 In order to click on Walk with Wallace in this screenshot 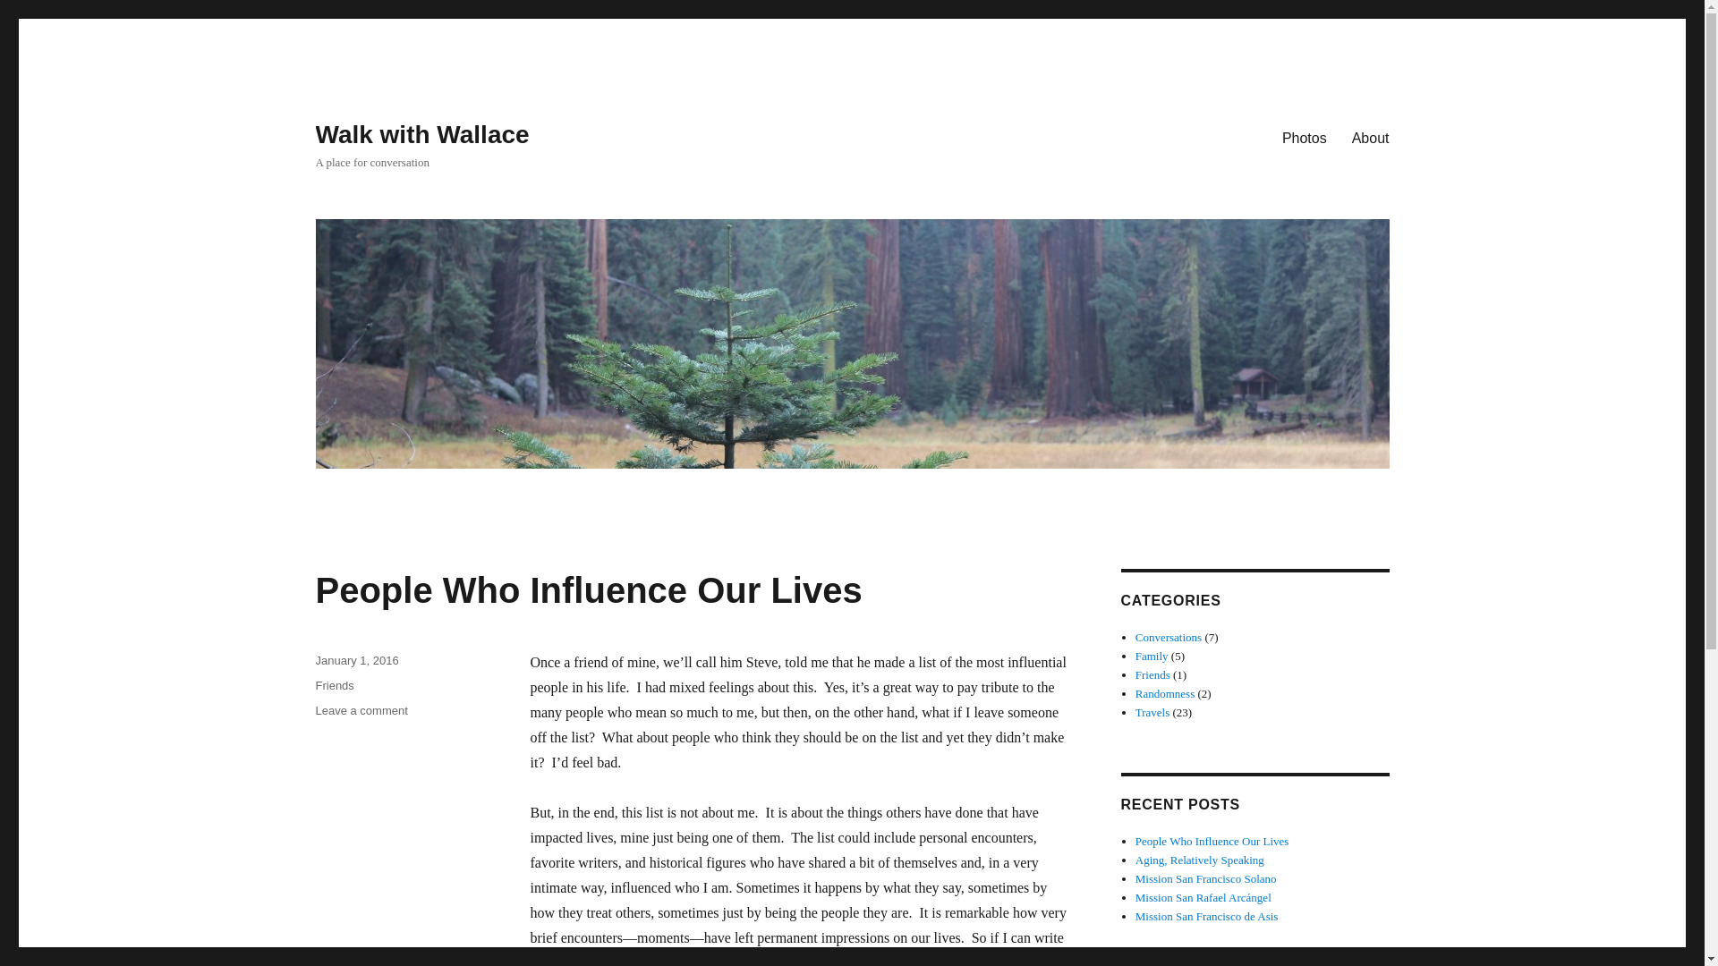, I will do `click(361, 710)`.